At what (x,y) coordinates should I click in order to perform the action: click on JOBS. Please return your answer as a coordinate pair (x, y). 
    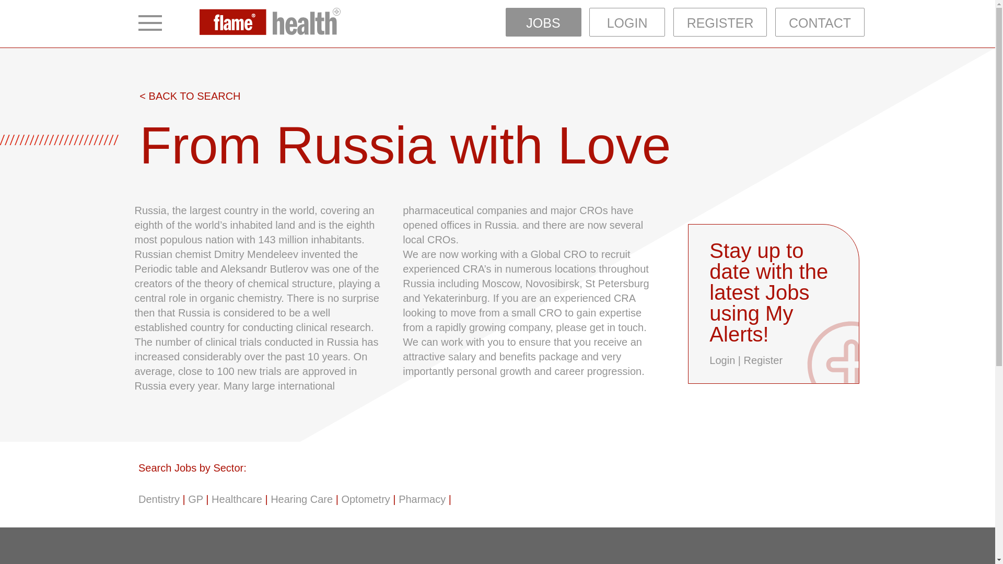
    Looking at the image, I should click on (543, 22).